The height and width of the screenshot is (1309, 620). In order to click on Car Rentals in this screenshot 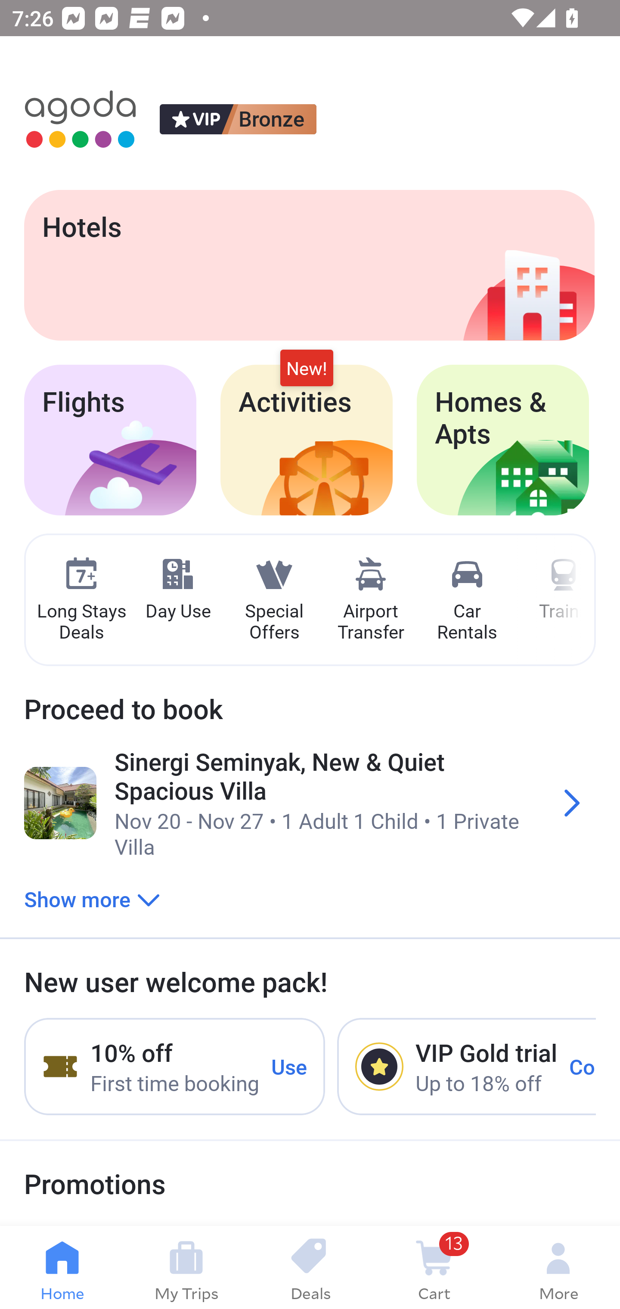, I will do `click(467, 600)`.